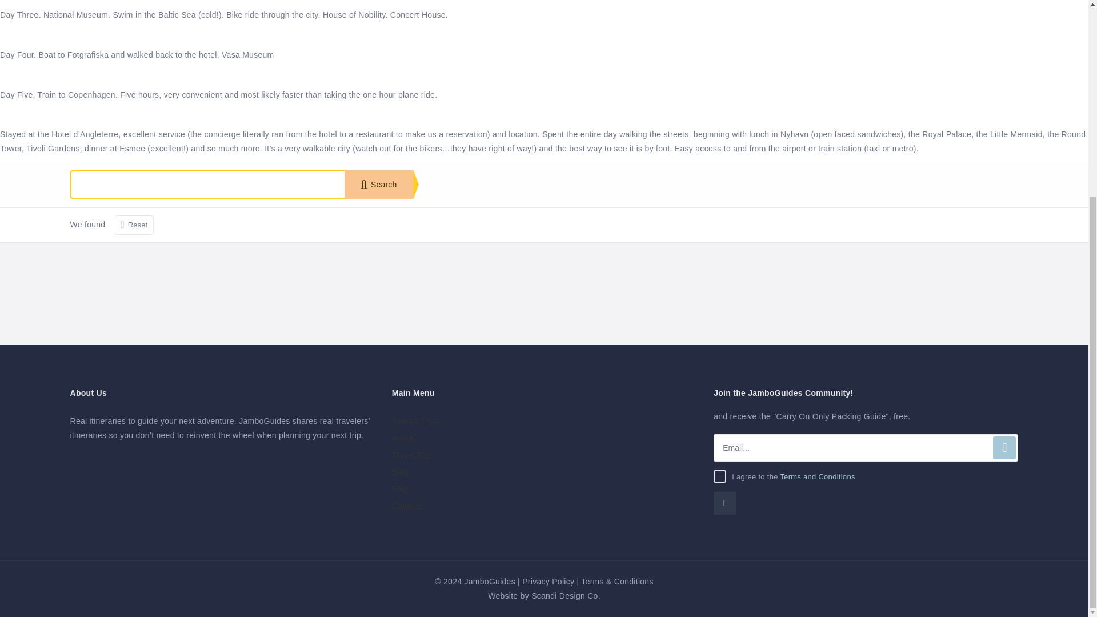 The image size is (1097, 617). Describe the element at coordinates (135, 225) in the screenshot. I see `Reset` at that location.